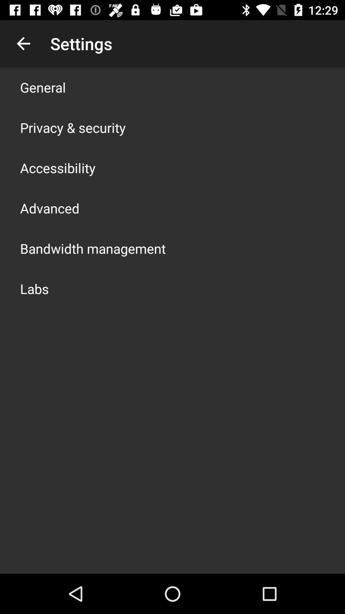 Image resolution: width=345 pixels, height=614 pixels. What do you see at coordinates (50, 208) in the screenshot?
I see `select advanced` at bounding box center [50, 208].